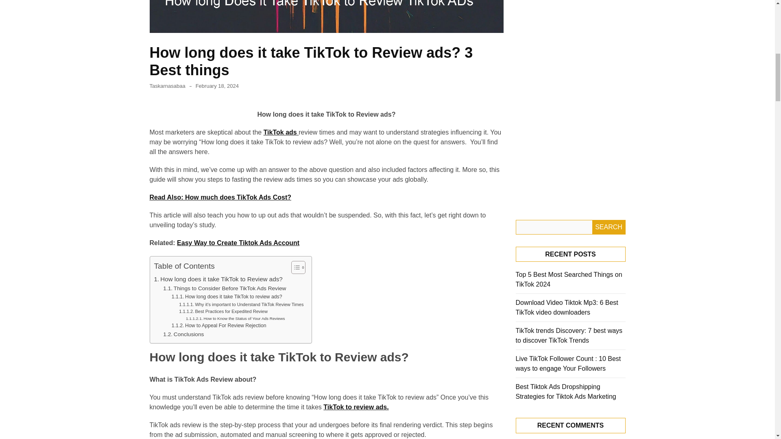 Image resolution: width=781 pixels, height=439 pixels. I want to click on Taskarnasabaa, so click(168, 86).